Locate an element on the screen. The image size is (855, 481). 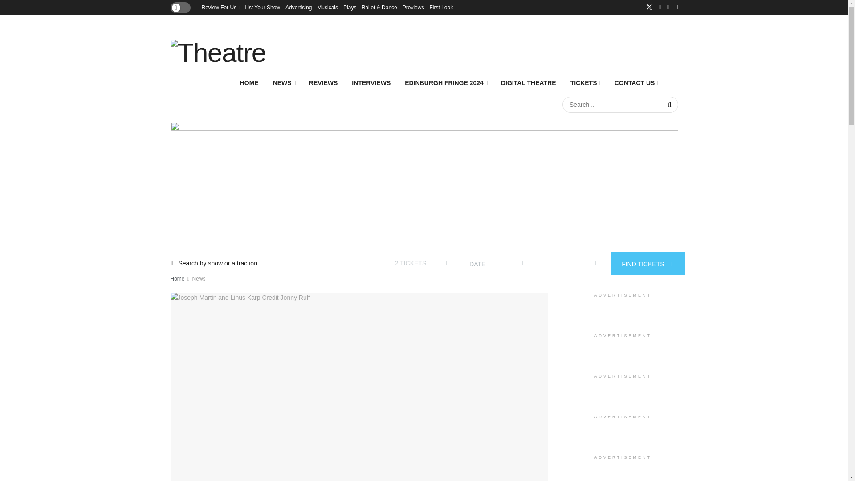
First Look is located at coordinates (441, 7).